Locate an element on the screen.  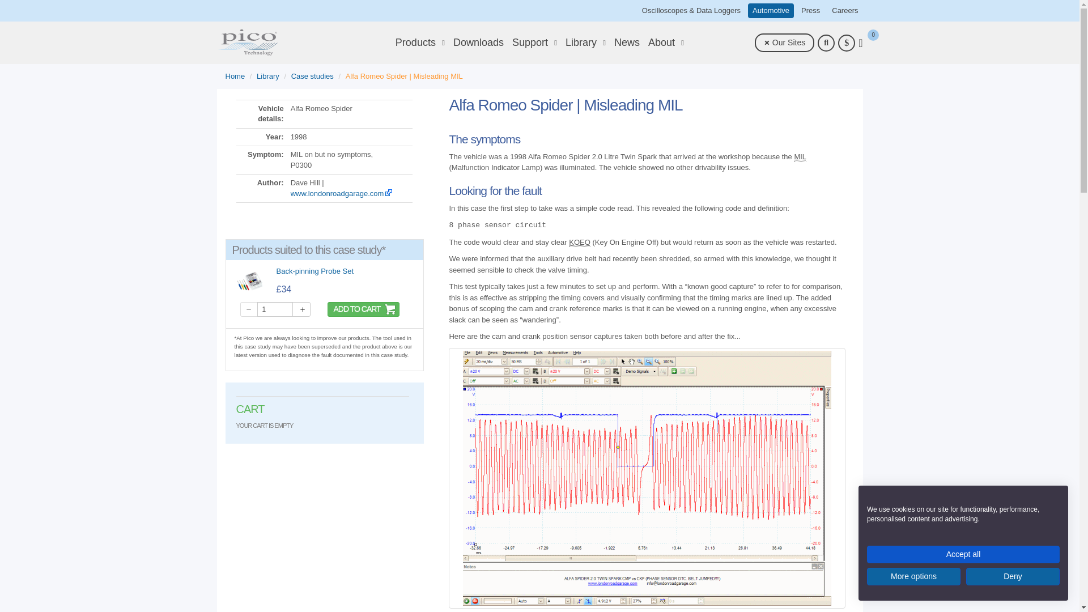
Automotive is located at coordinates (771, 11).